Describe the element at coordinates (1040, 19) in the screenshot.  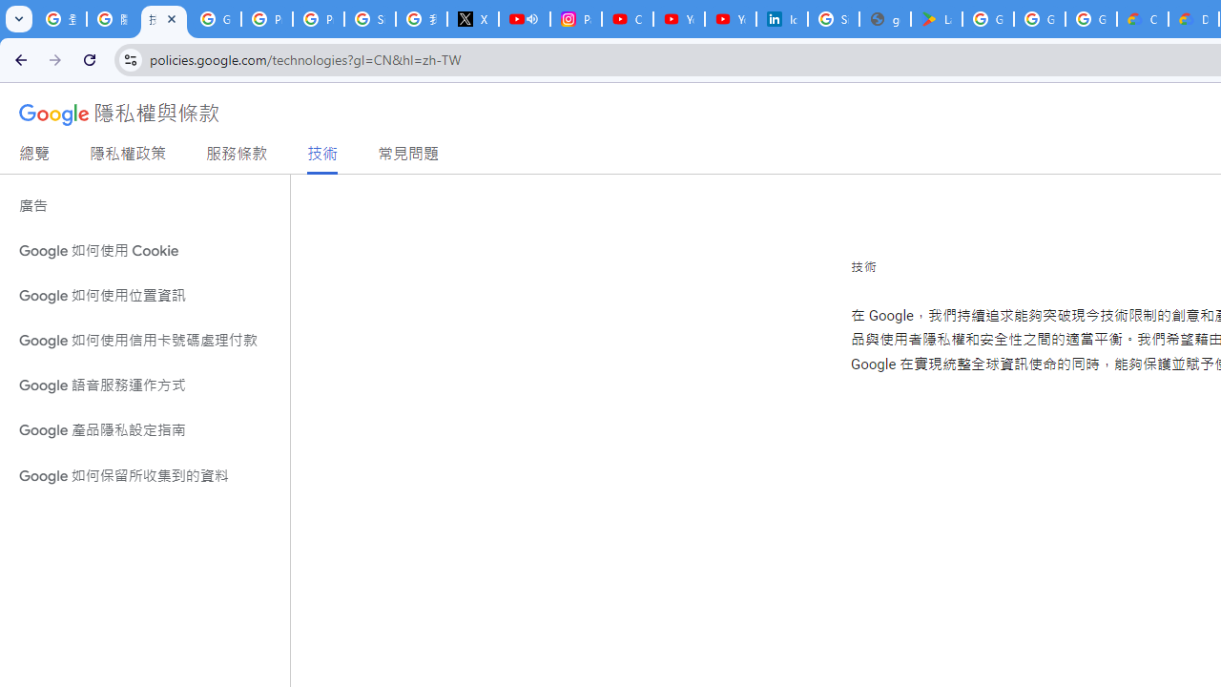
I see `Google Workspace - Specific Terms` at that location.